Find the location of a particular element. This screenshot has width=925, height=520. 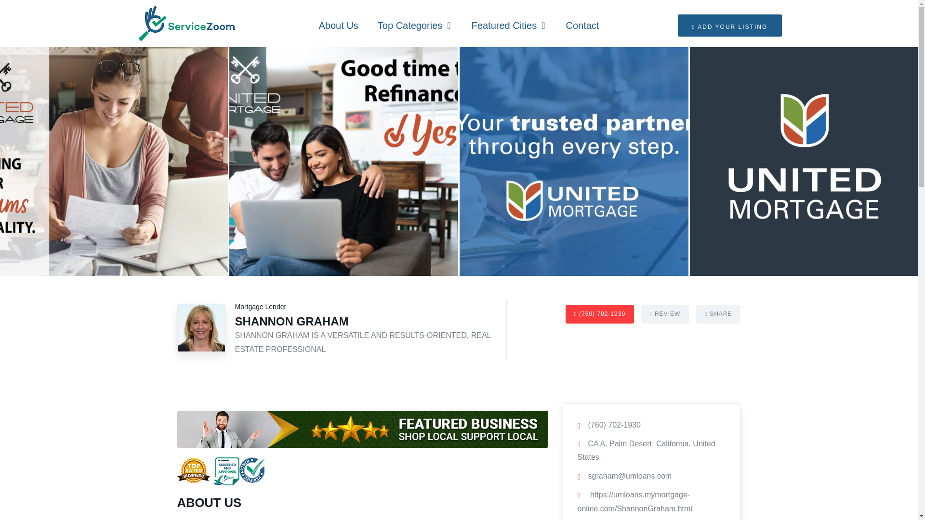

About Us is located at coordinates (338, 25).